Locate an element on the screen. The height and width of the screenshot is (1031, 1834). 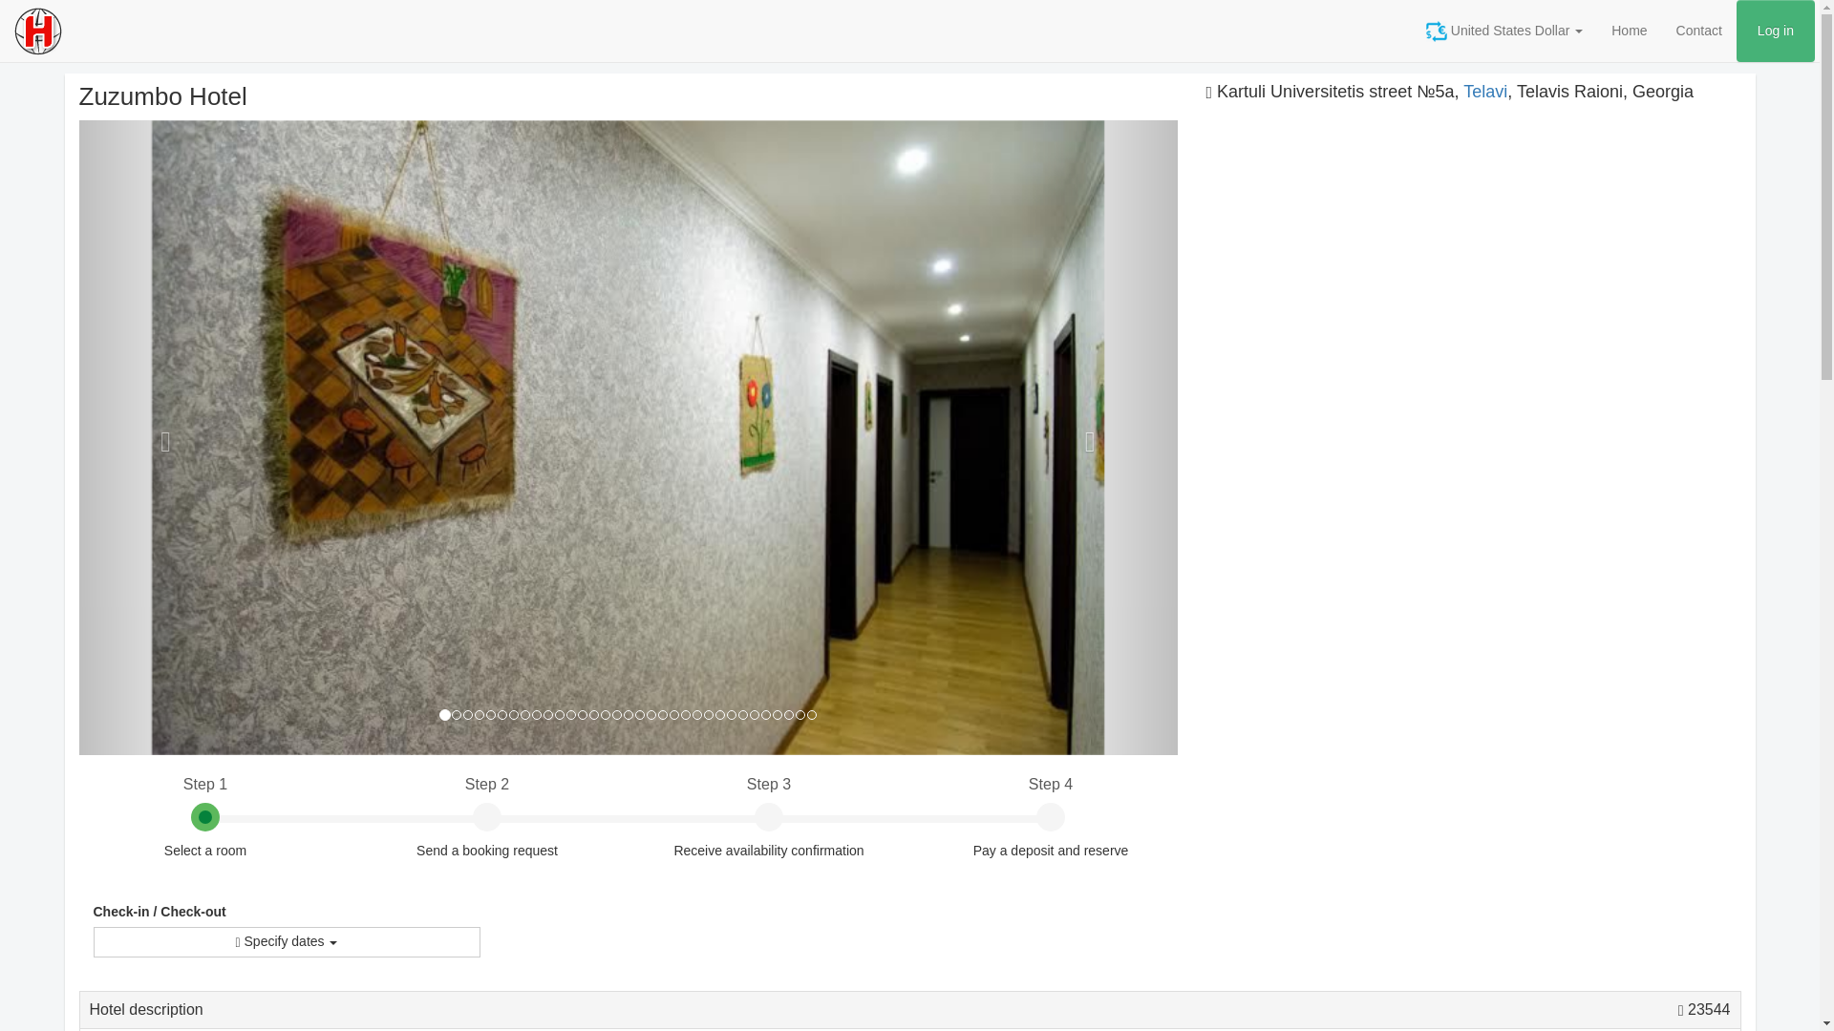
Contact is located at coordinates (1698, 31).